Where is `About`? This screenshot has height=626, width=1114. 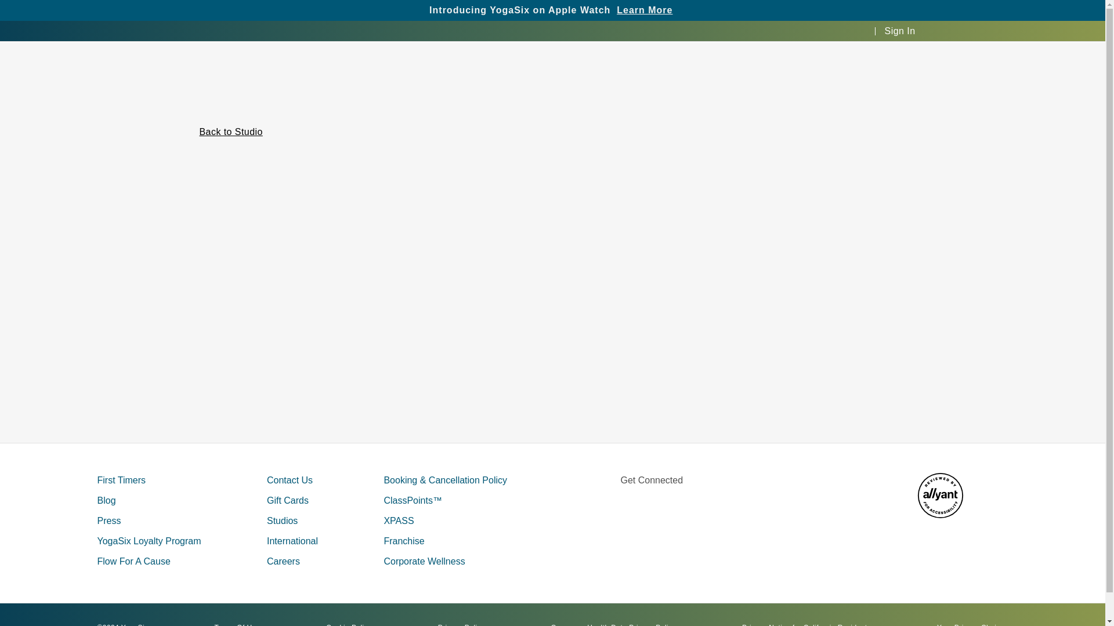 About is located at coordinates (513, 12).